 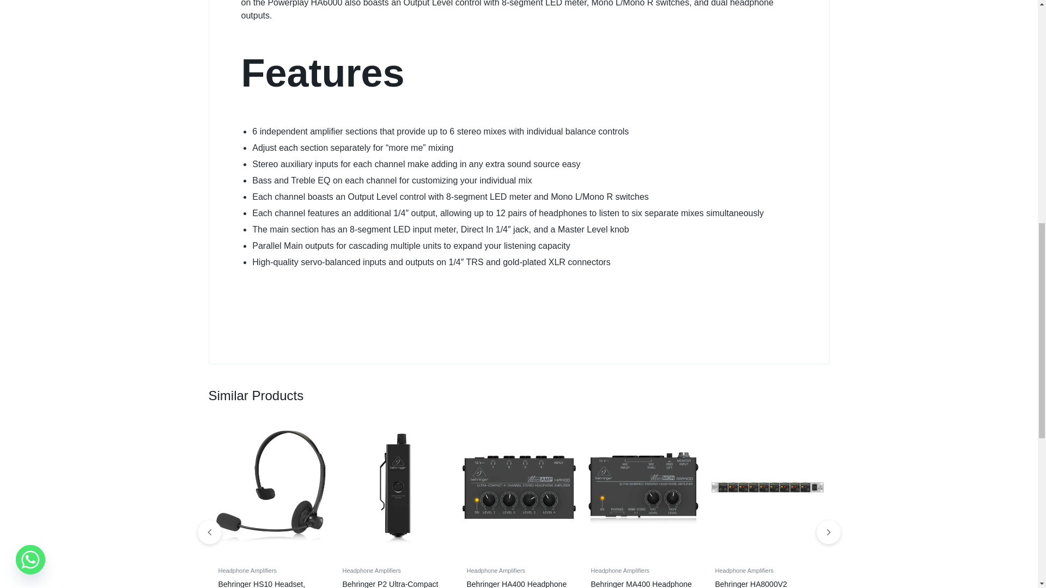 I want to click on Behringer HA400 Headphone Amplifier 4-CH Stereo, so click(x=519, y=487).